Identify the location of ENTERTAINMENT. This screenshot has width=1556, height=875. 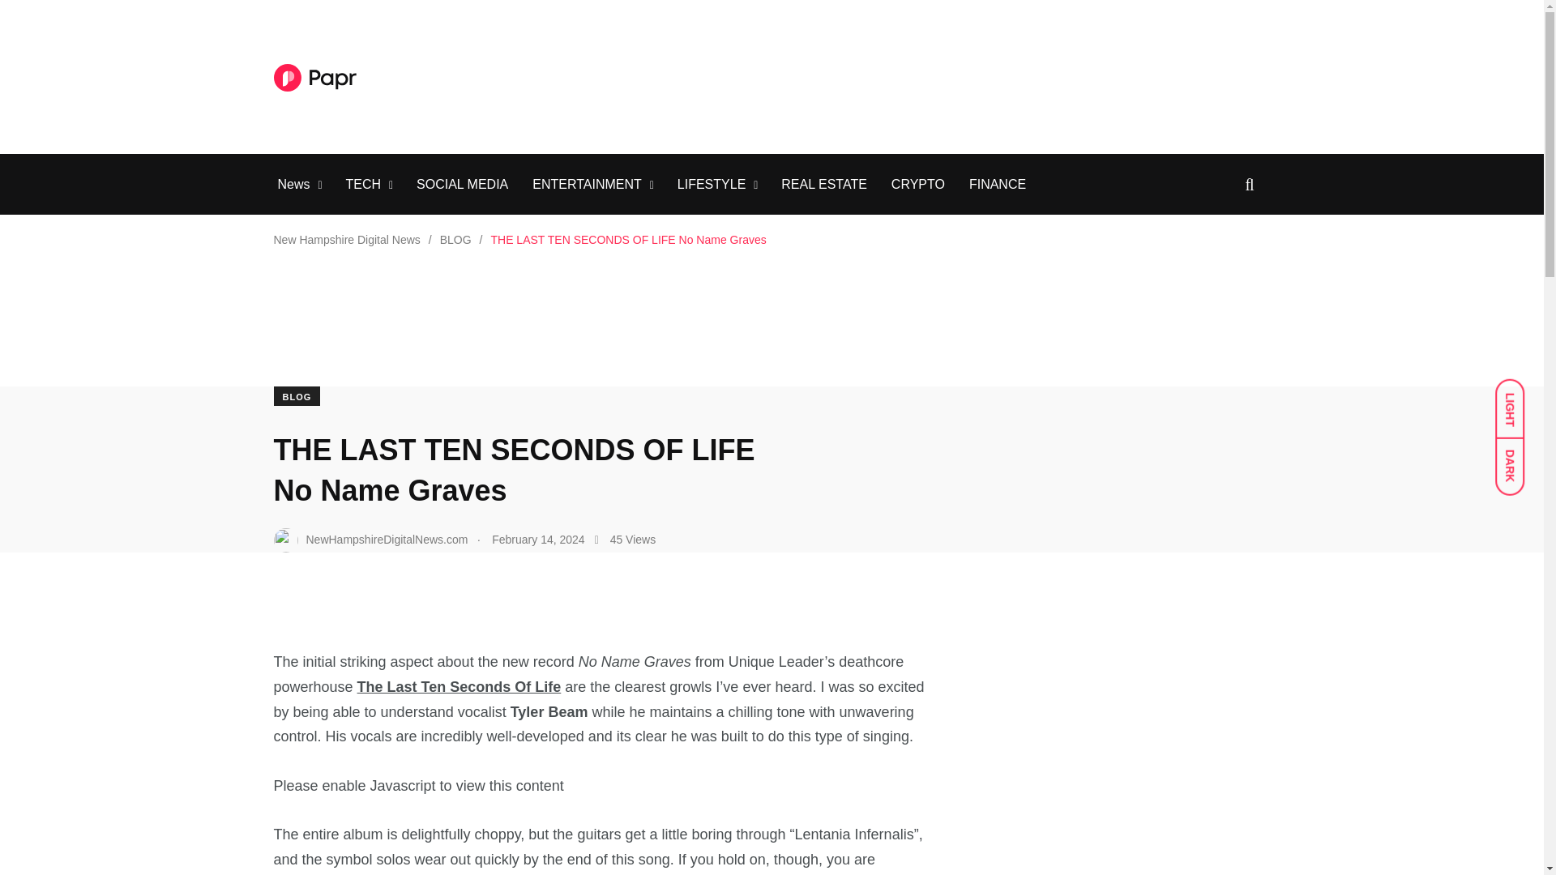
(587, 185).